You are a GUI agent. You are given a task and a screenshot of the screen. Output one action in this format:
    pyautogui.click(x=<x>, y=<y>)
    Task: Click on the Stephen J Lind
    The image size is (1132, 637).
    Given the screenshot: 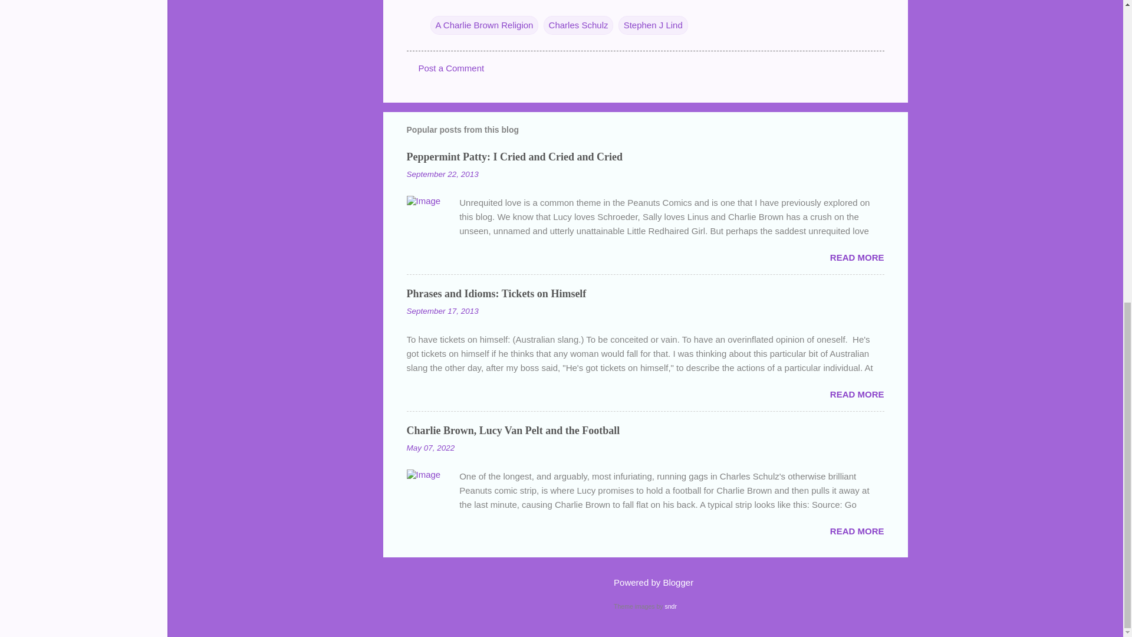 What is the action you would take?
    pyautogui.click(x=653, y=25)
    